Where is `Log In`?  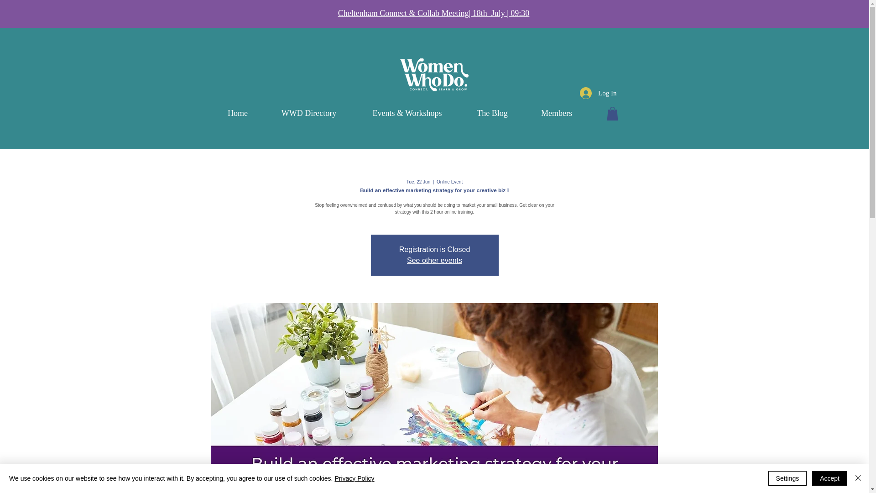 Log In is located at coordinates (576, 23).